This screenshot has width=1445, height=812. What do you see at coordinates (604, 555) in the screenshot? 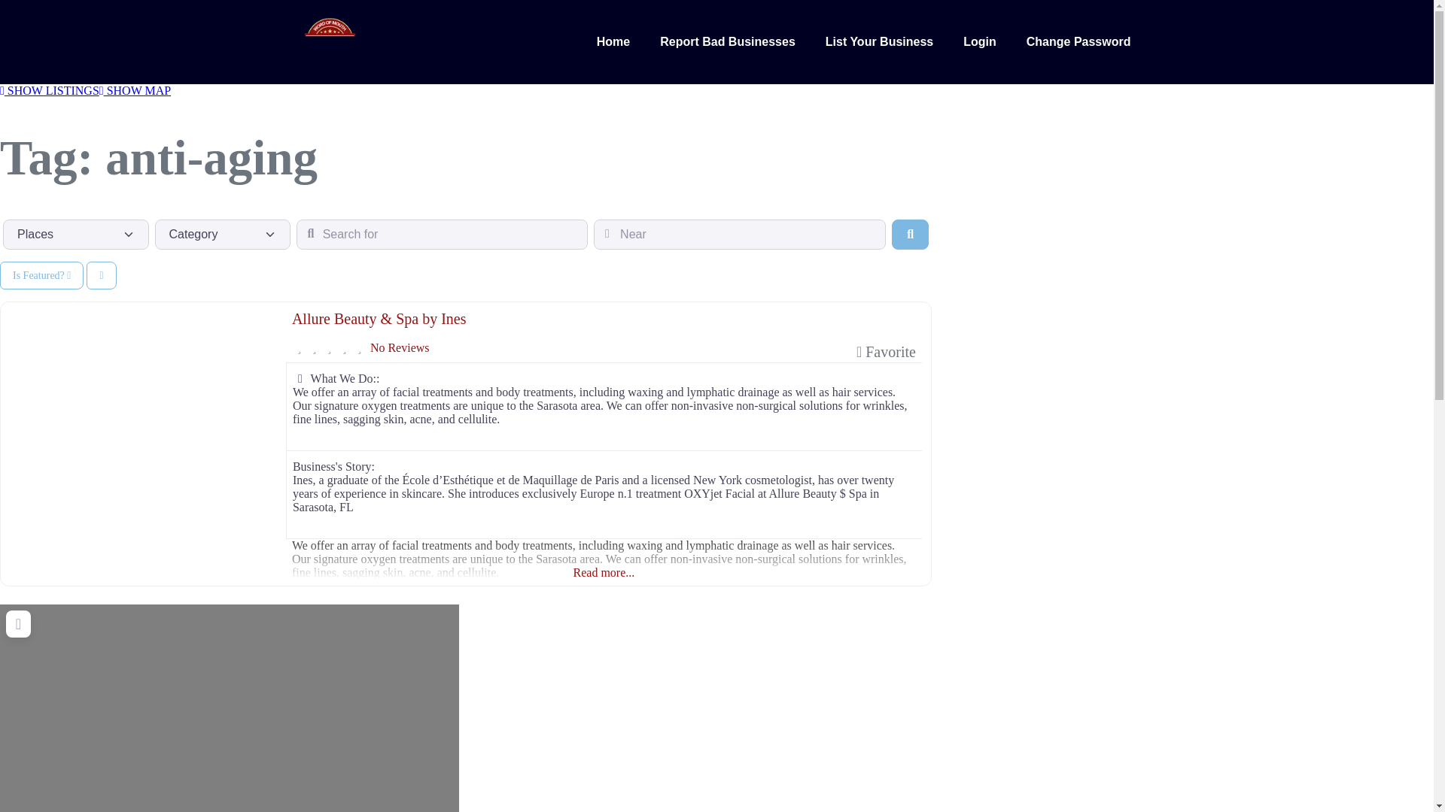
I see `Read more...` at bounding box center [604, 555].